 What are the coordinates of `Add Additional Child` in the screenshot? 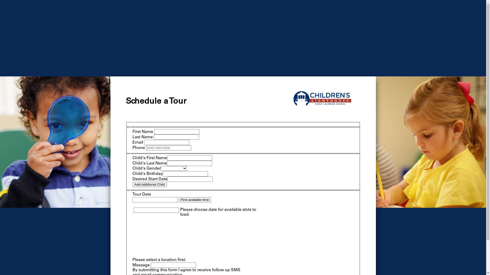 It's located at (150, 184).